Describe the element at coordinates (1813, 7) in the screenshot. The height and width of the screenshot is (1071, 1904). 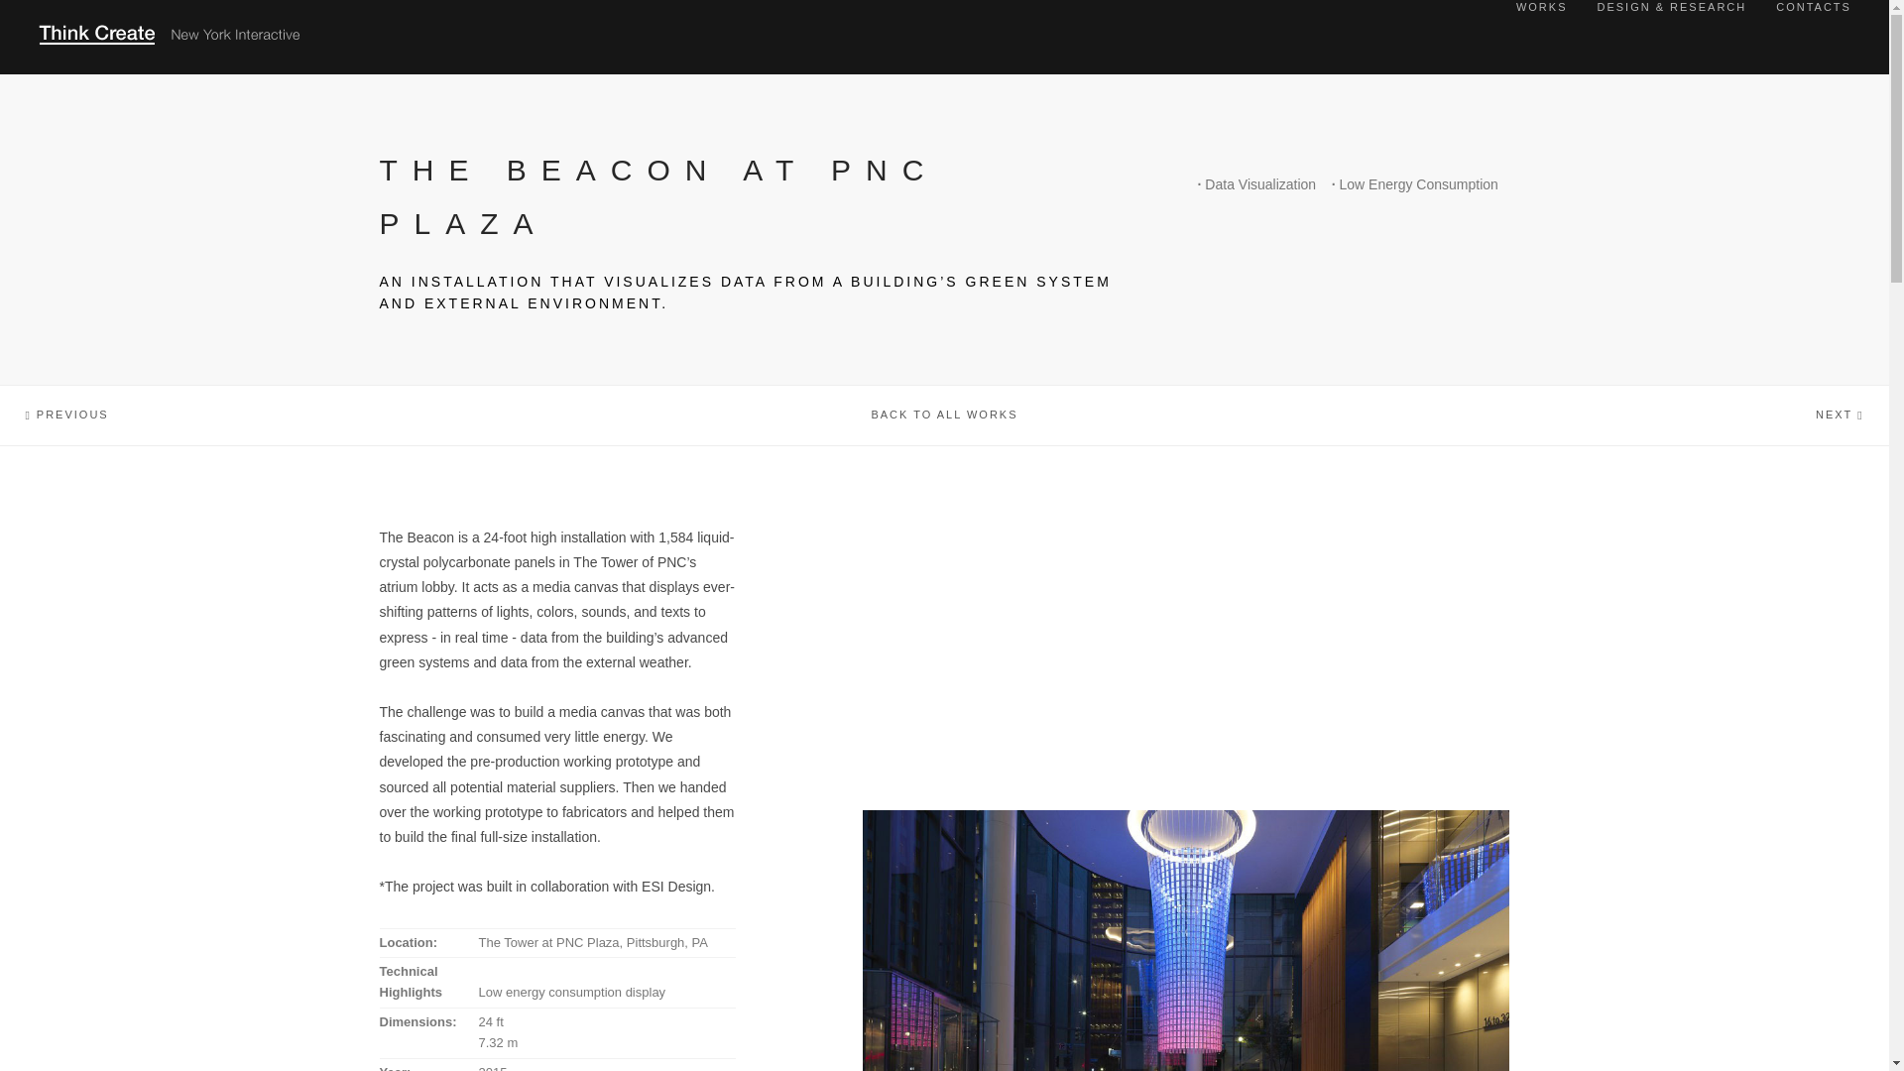
I see `CONTACTS` at that location.